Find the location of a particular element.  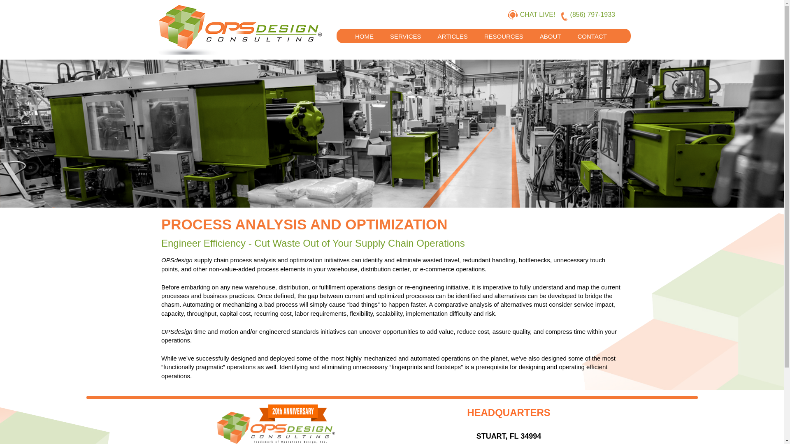

HOME is located at coordinates (364, 31).